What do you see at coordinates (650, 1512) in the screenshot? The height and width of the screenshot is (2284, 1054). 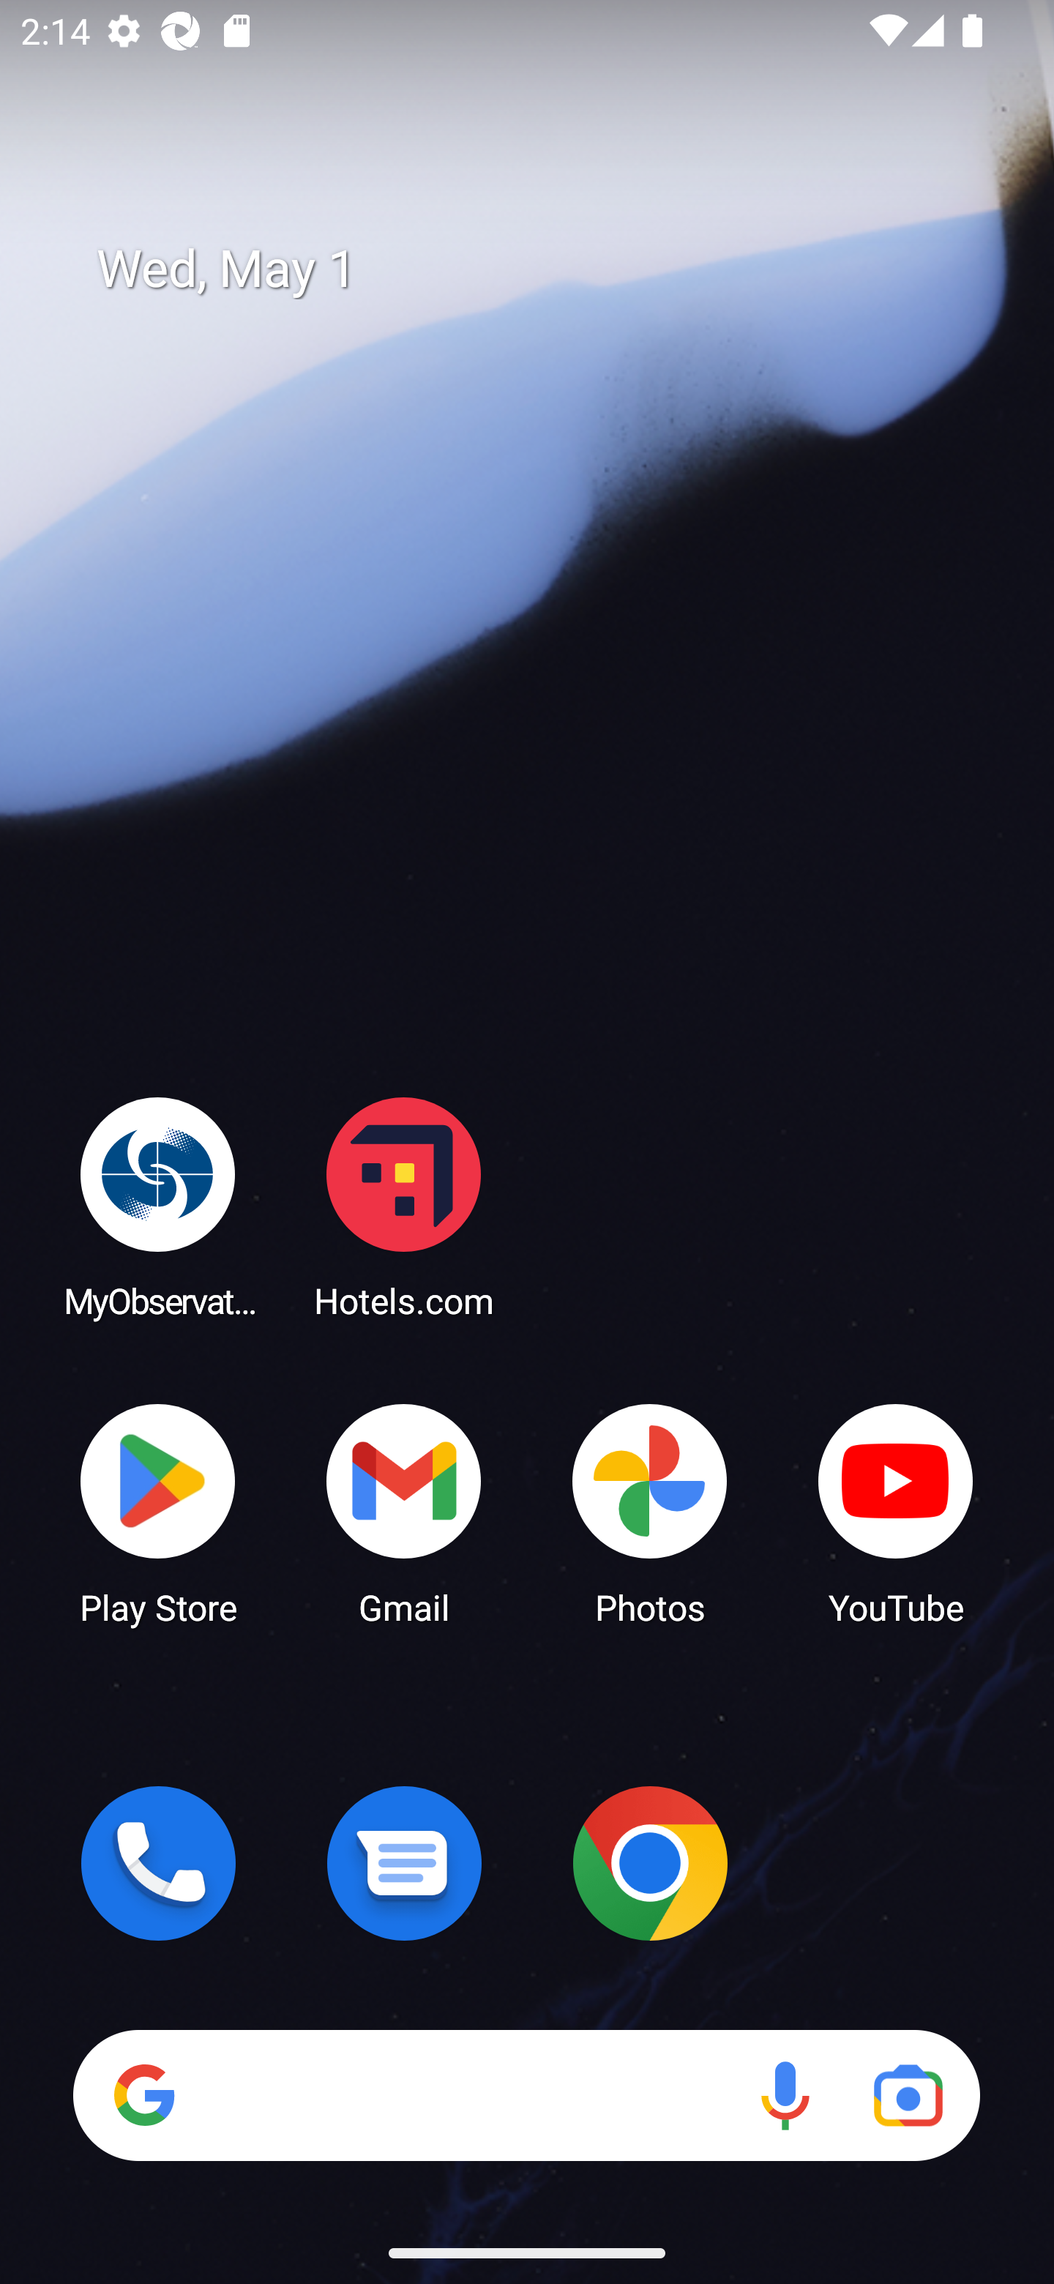 I see `Photos` at bounding box center [650, 1512].